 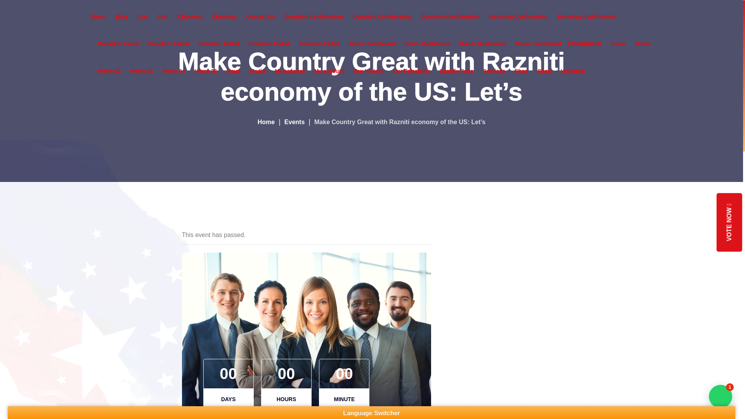 What do you see at coordinates (224, 16) in the screenshot?
I see `Checkout` at bounding box center [224, 16].